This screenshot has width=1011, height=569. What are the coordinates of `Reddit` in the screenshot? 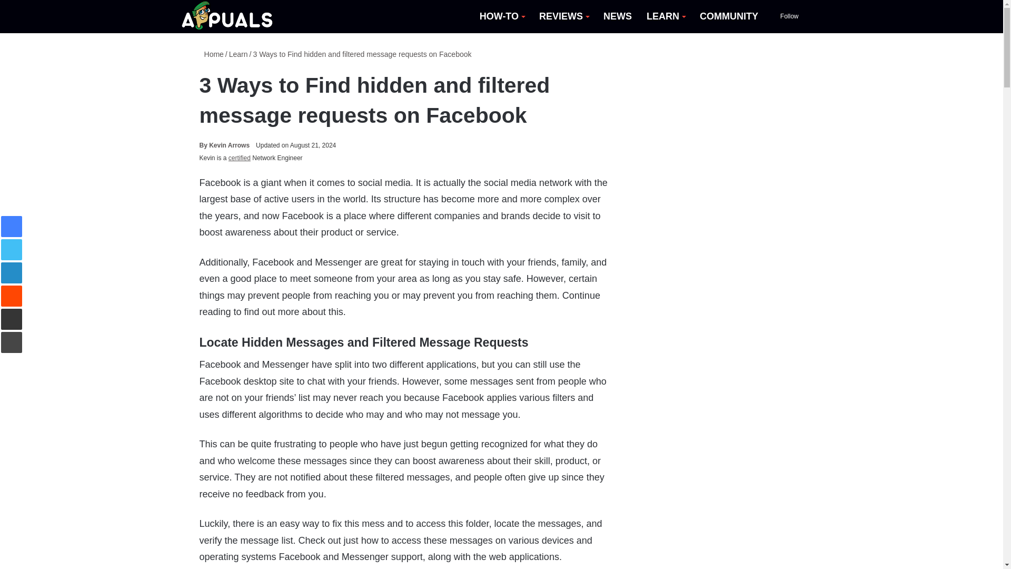 It's located at (12, 296).